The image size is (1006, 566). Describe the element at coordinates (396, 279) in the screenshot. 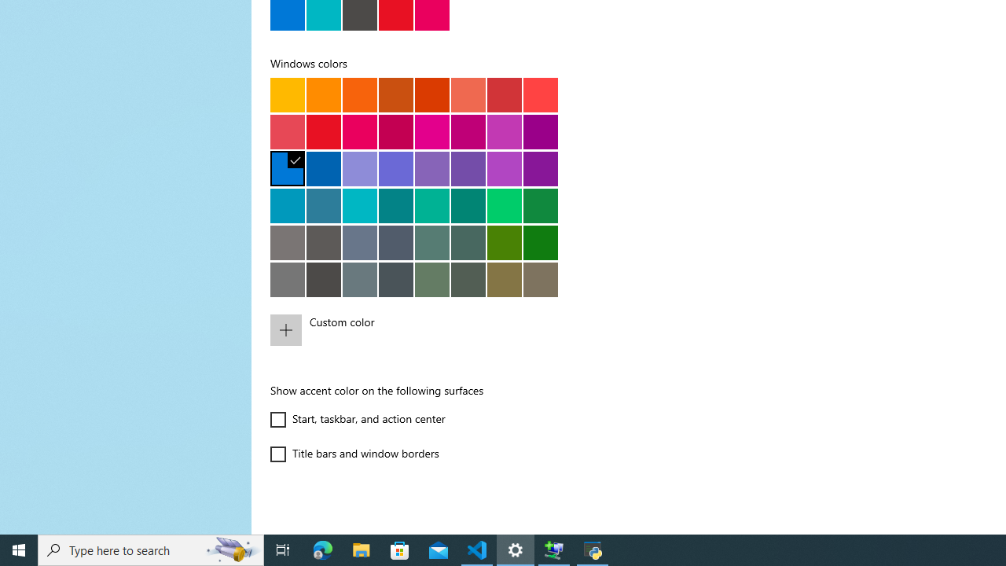

I see `Gray dark` at that location.